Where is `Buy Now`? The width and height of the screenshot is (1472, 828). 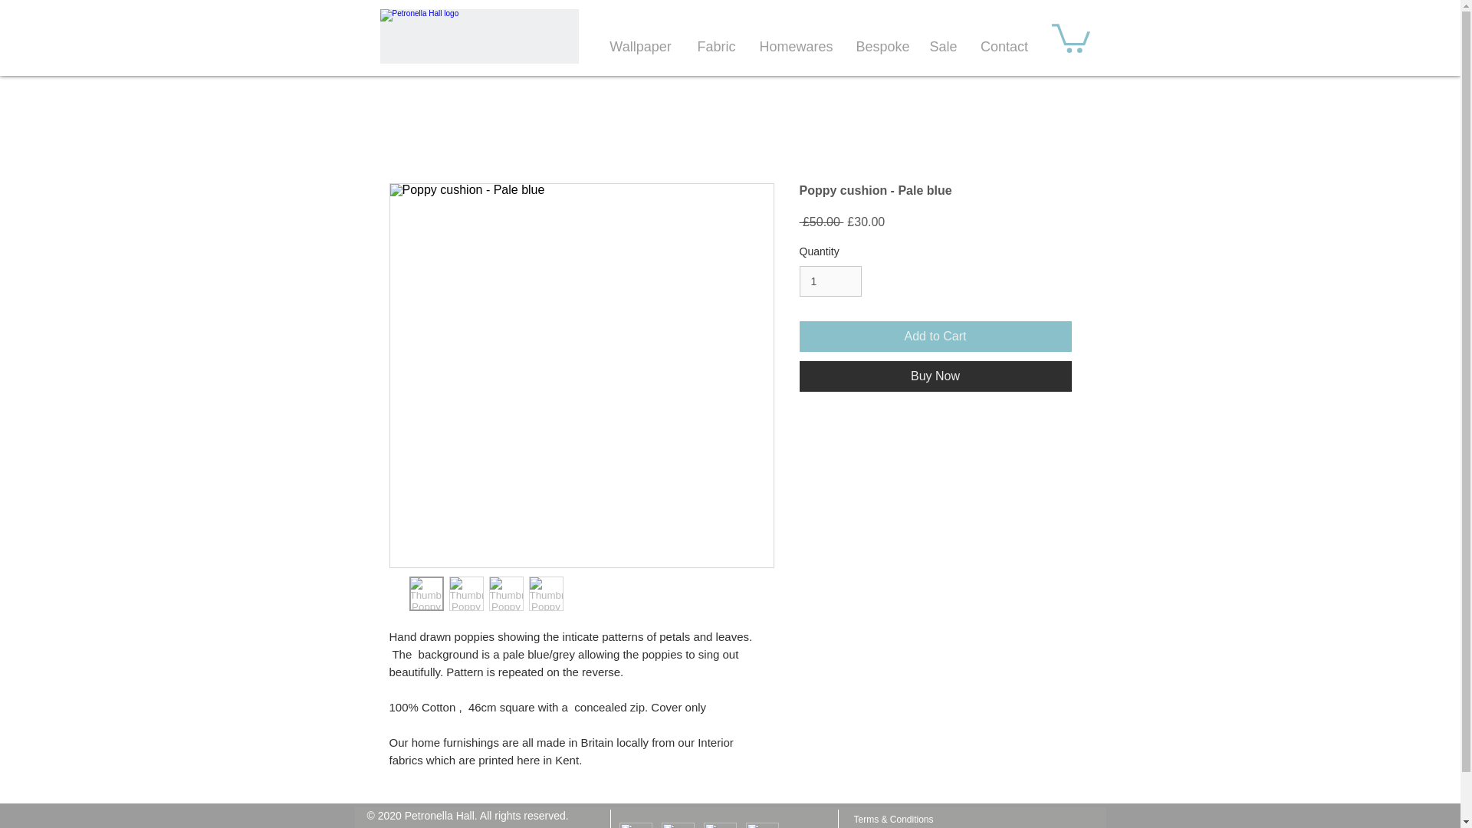 Buy Now is located at coordinates (935, 376).